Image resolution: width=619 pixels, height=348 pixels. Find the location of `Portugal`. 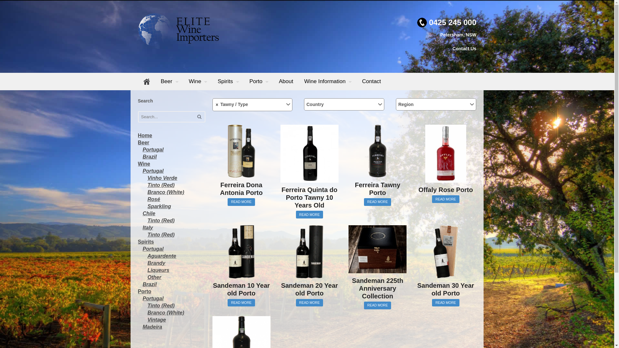

Portugal is located at coordinates (153, 249).